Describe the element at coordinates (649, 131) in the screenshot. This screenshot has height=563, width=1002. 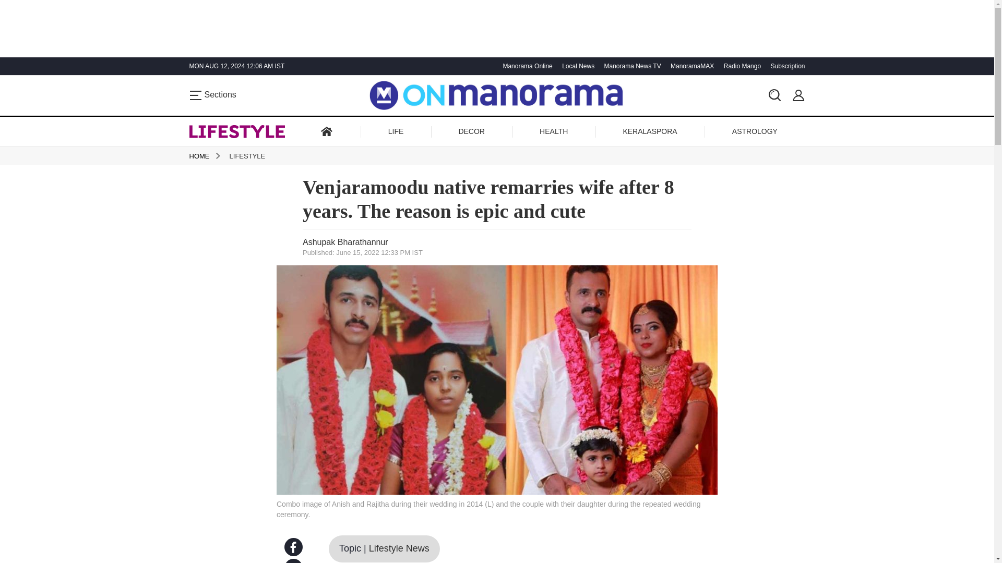
I see `KERALASPORA` at that location.